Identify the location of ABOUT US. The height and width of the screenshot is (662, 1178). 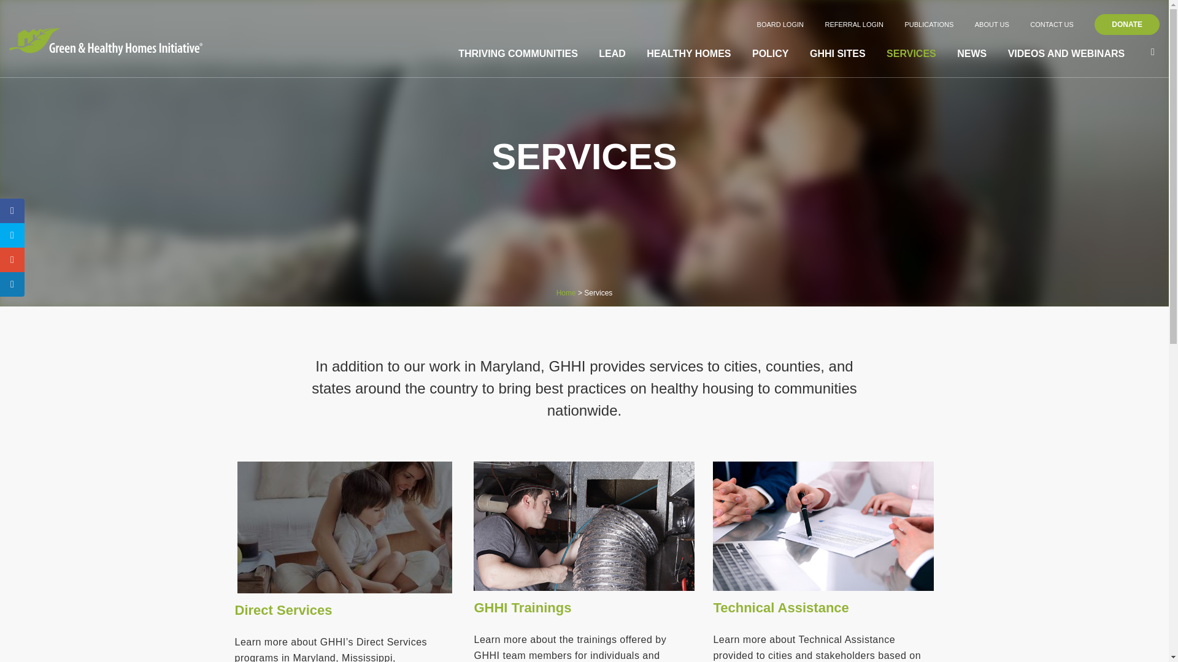
(992, 25).